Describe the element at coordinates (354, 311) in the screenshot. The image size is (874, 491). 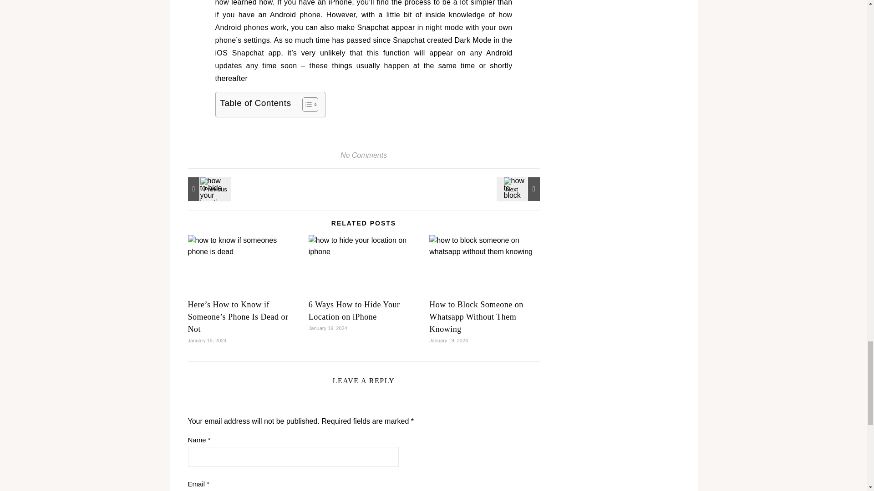
I see `6 Ways How to Hide Your Location on iPhone` at that location.